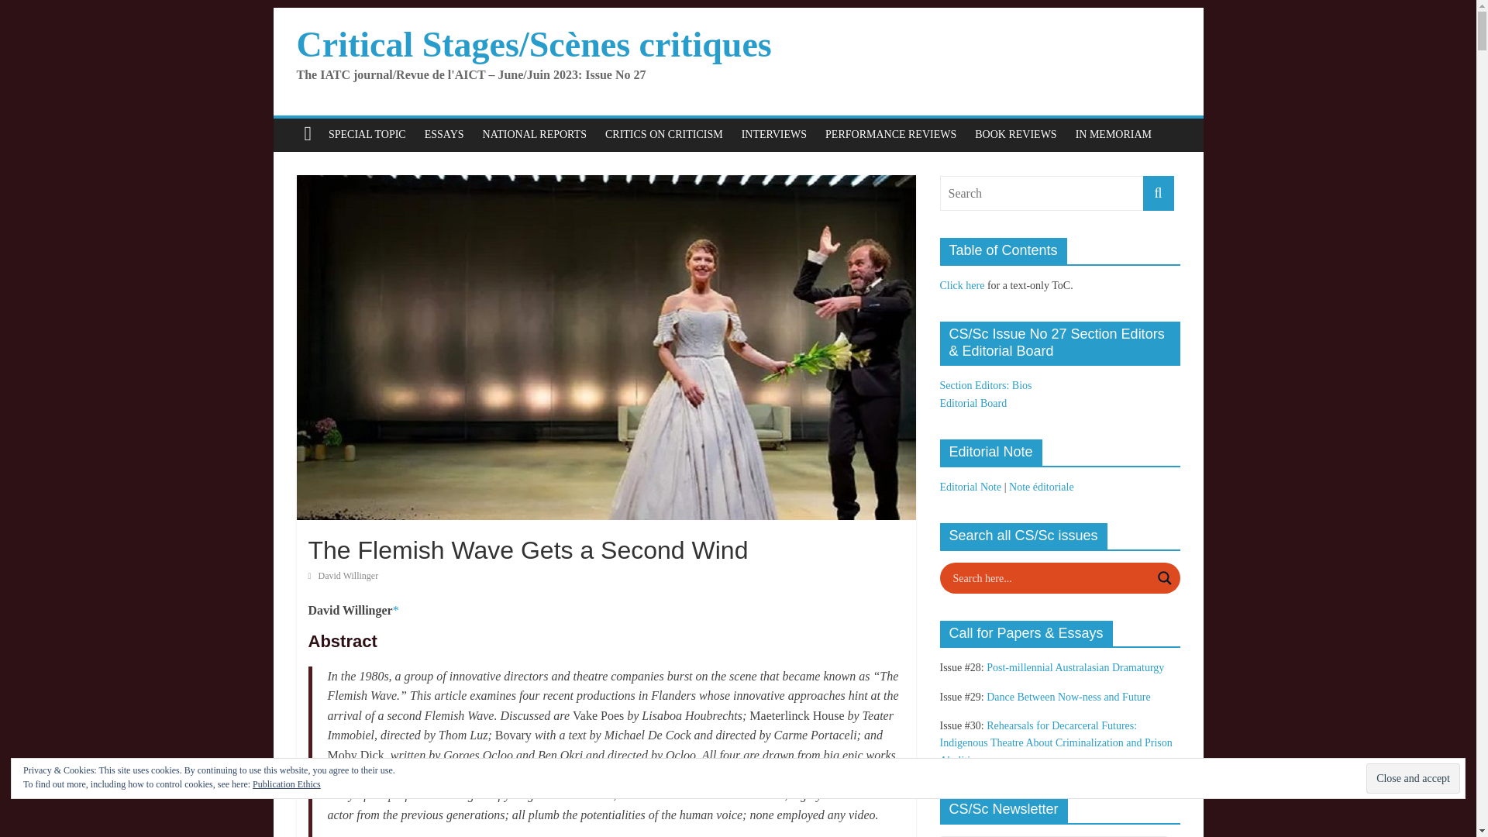 The image size is (1488, 837). What do you see at coordinates (349, 575) in the screenshot?
I see `David Willinger` at bounding box center [349, 575].